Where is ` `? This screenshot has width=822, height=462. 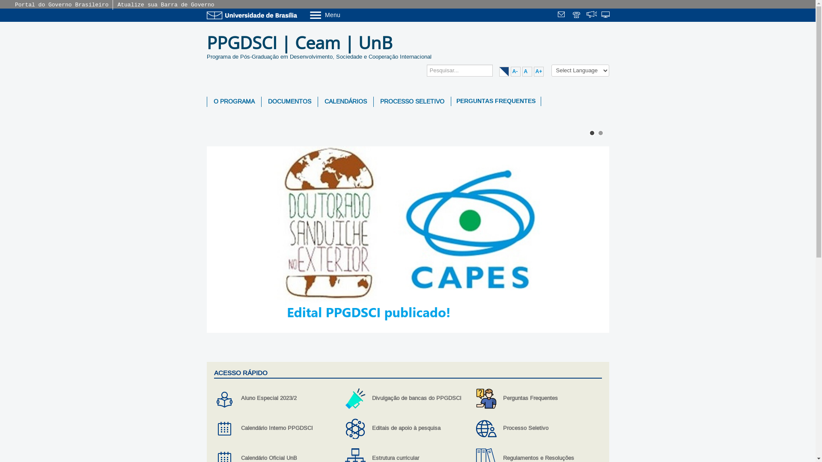   is located at coordinates (606, 15).